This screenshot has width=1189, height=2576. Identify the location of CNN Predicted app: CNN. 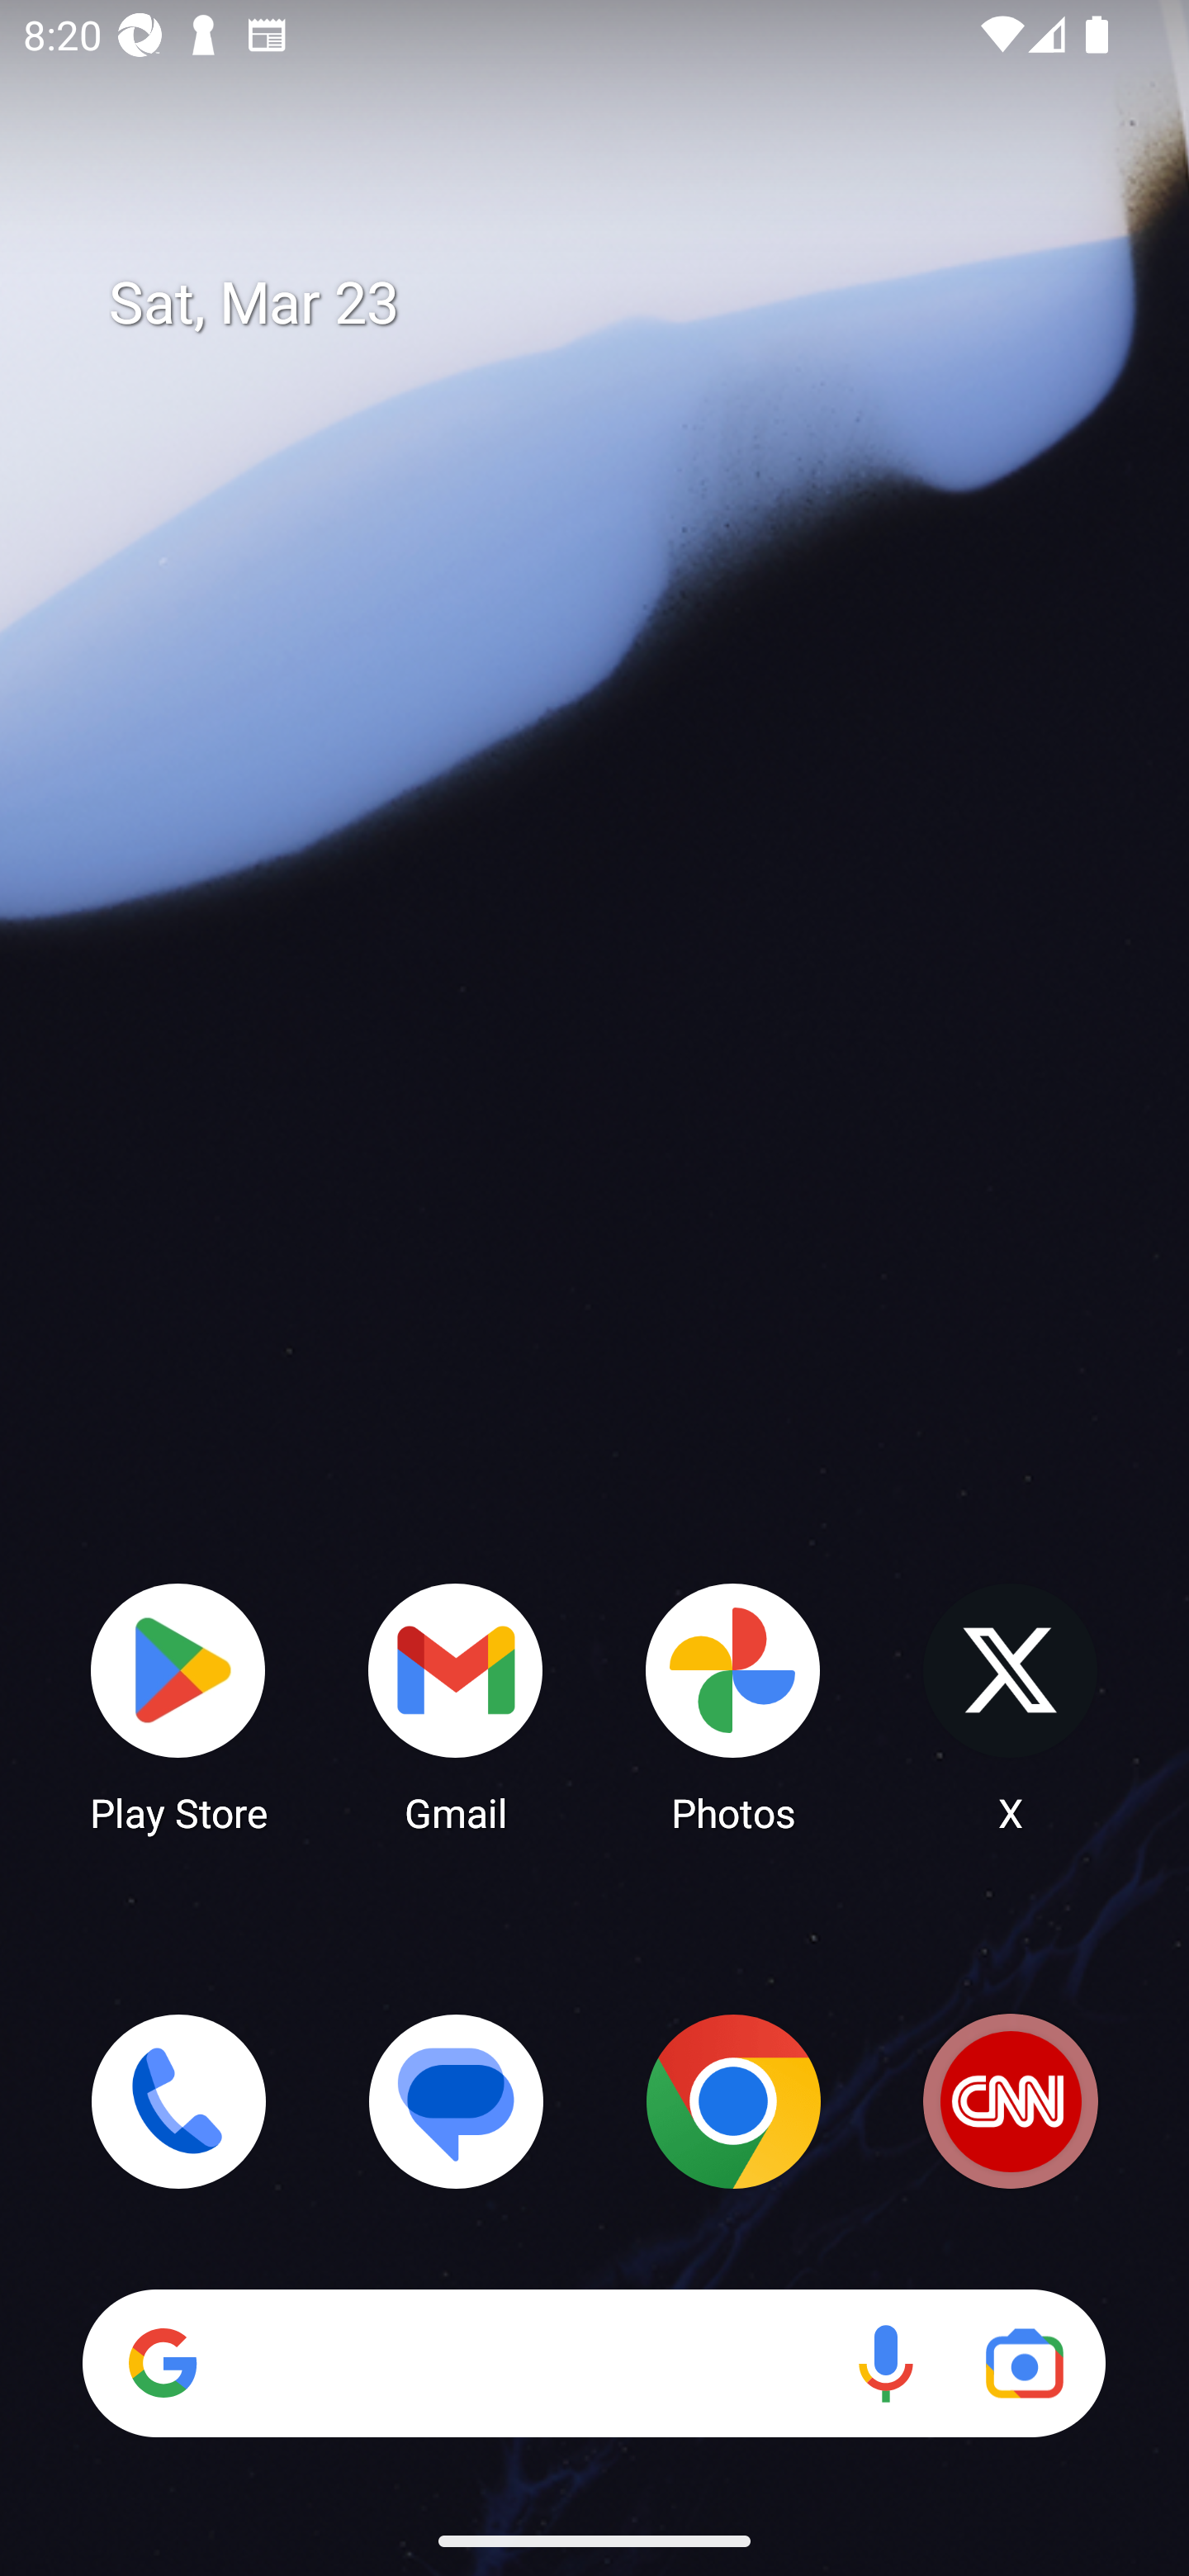
(1011, 2101).